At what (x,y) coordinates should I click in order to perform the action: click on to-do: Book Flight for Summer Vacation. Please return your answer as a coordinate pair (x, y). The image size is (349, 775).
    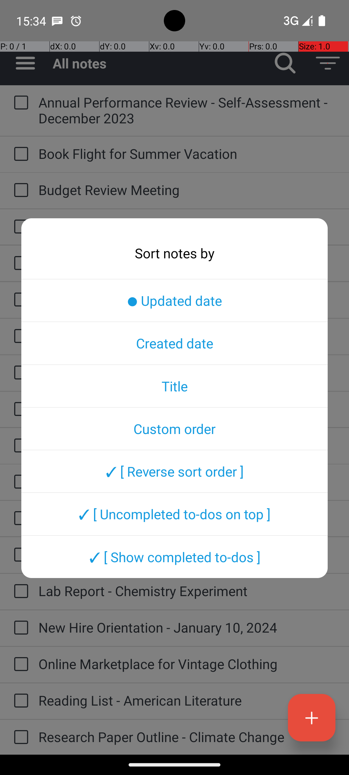
    Looking at the image, I should click on (19, 154).